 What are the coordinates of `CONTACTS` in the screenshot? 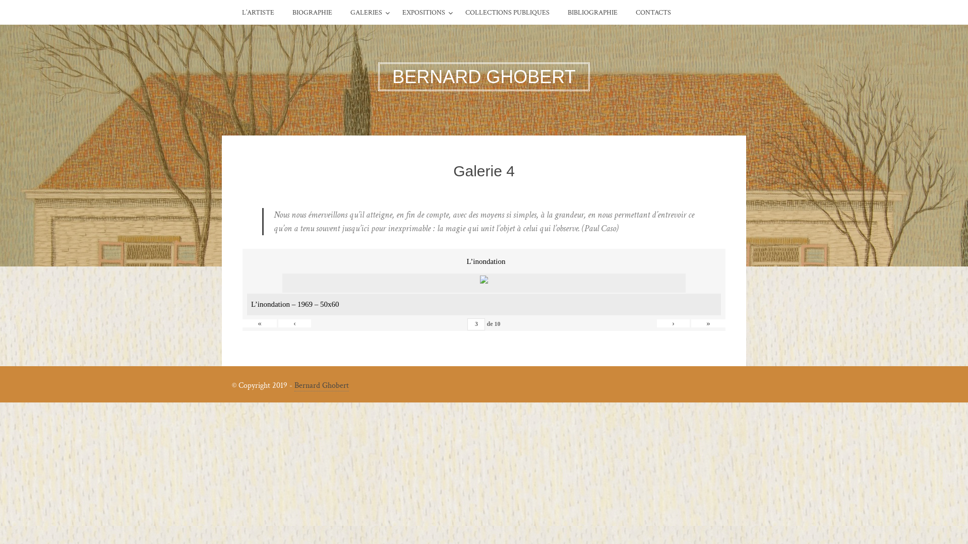 It's located at (653, 13).